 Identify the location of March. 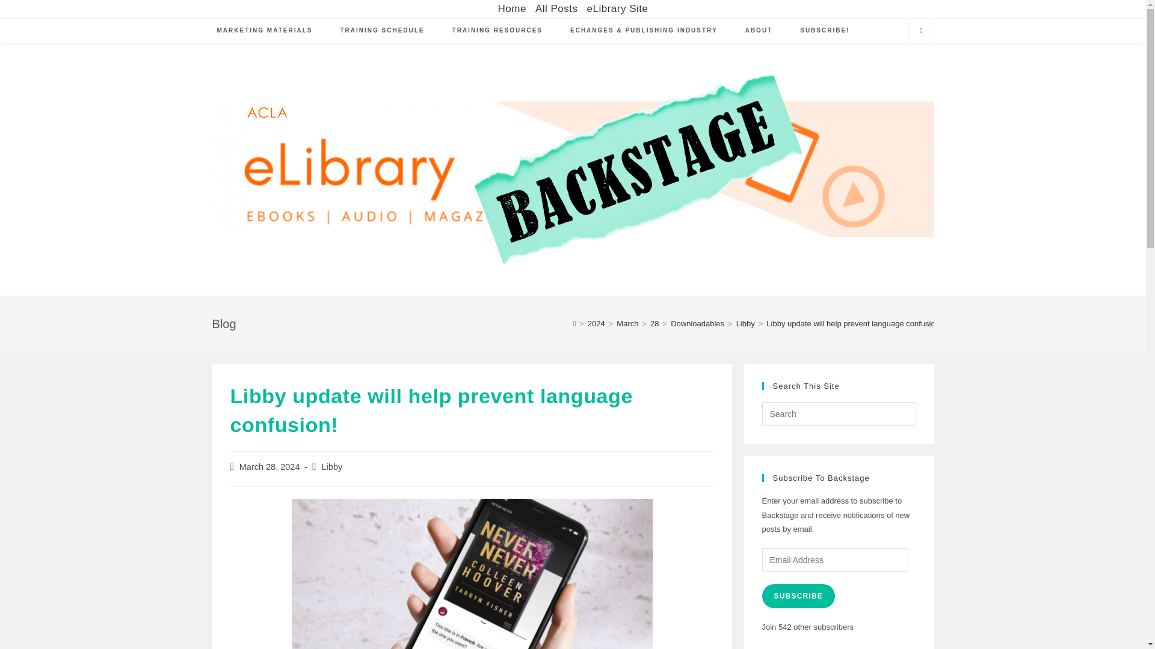
(627, 323).